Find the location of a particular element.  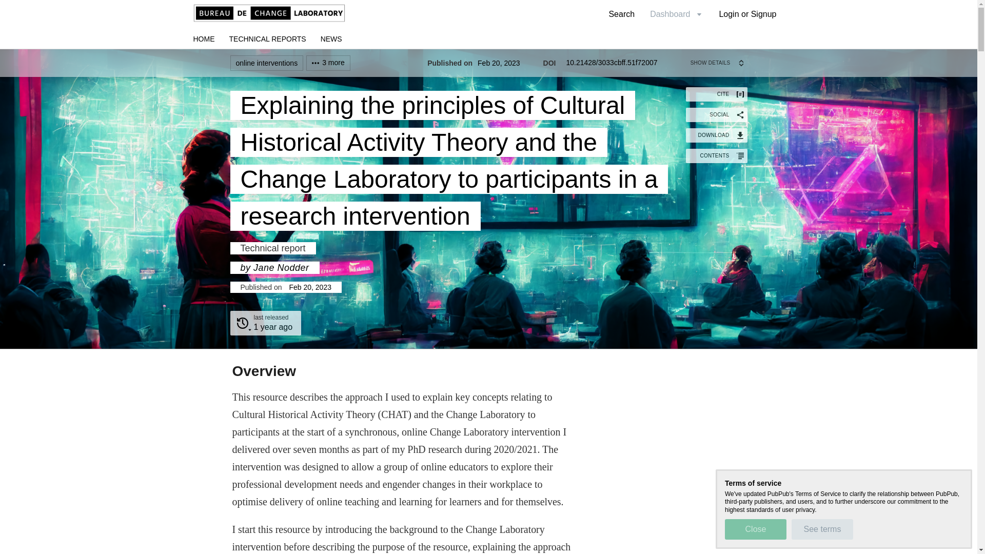

Close is located at coordinates (755, 529).